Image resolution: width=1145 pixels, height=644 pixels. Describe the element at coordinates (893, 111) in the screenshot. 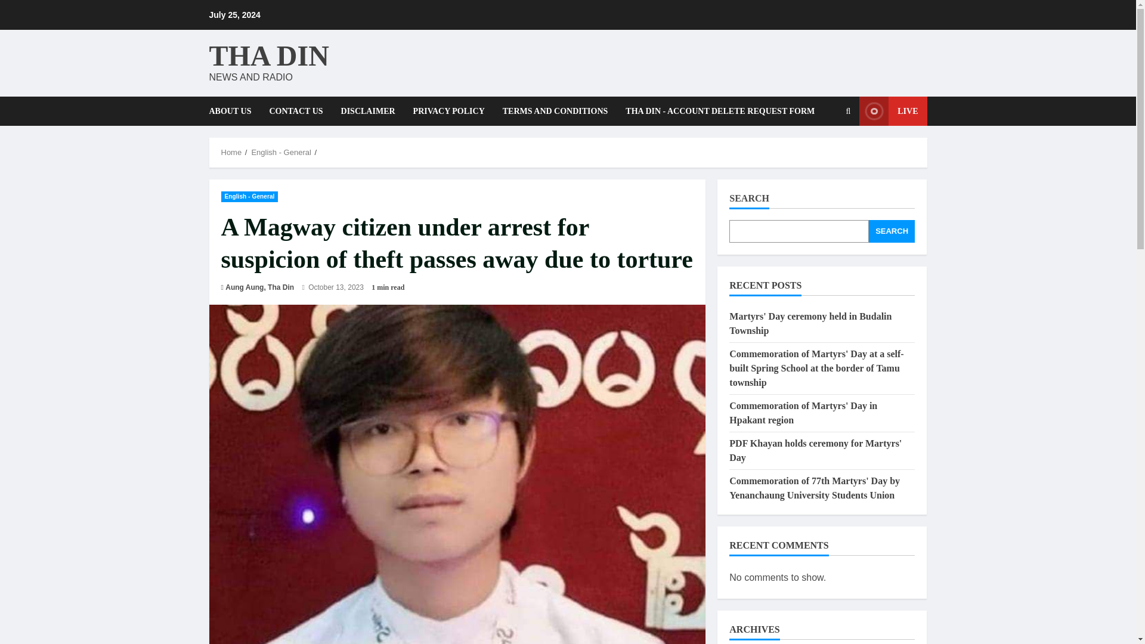

I see `LIVE` at that location.